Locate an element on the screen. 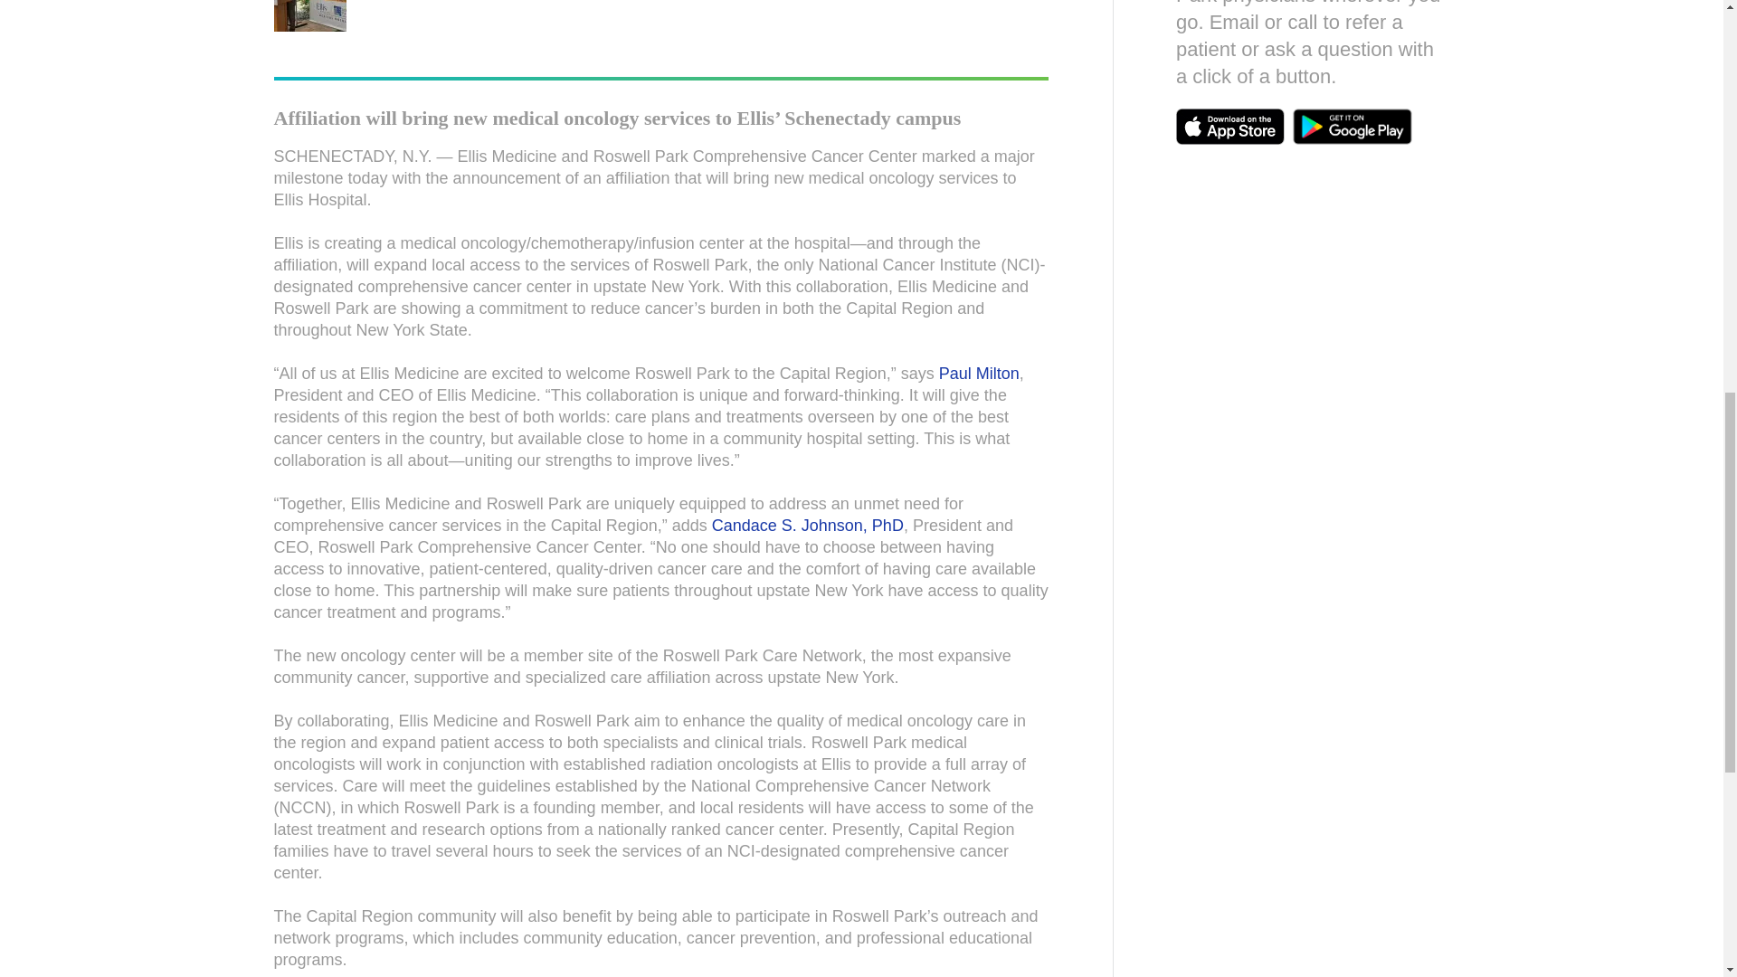  Candace S. Johnson, PhD is located at coordinates (807, 525).